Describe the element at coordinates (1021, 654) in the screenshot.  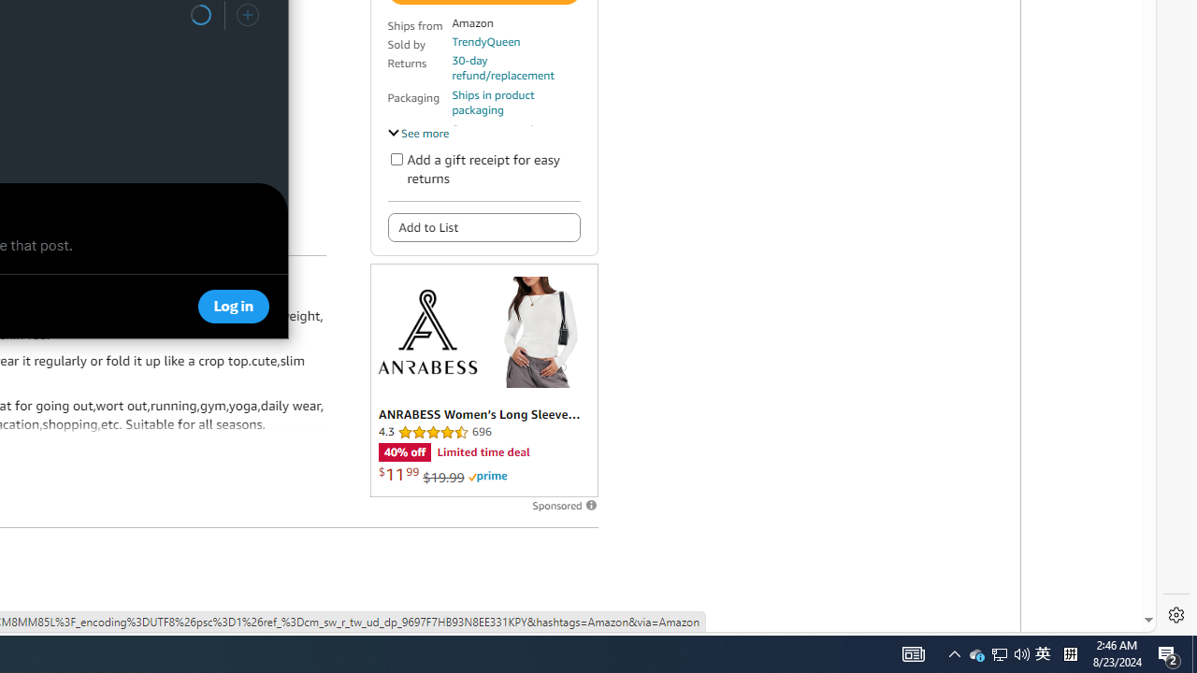
I see `Q2790: 100%` at that location.